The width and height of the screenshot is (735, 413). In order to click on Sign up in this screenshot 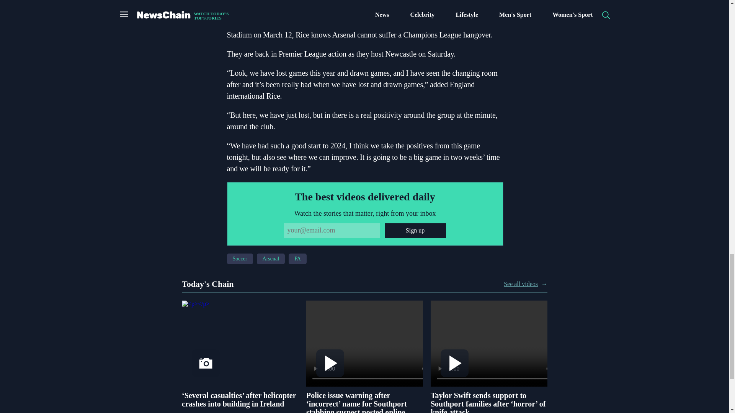, I will do `click(415, 231)`.